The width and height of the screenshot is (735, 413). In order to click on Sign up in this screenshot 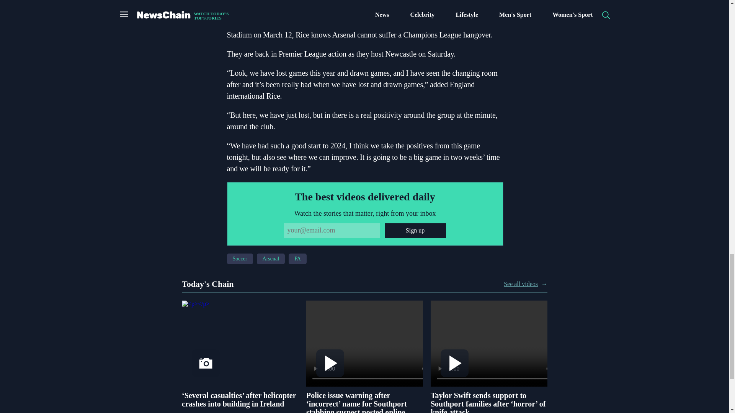, I will do `click(415, 231)`.